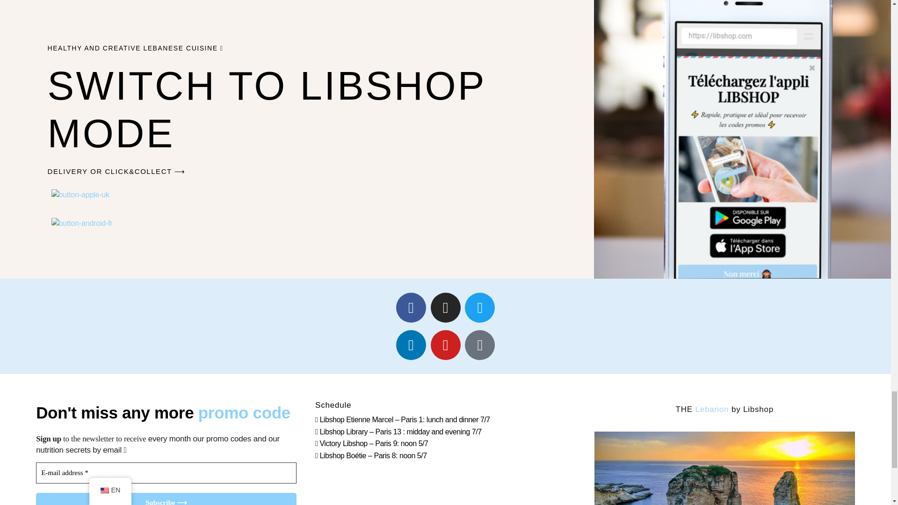 The width and height of the screenshot is (898, 505). What do you see at coordinates (82, 224) in the screenshot?
I see `button-android-fr` at bounding box center [82, 224].